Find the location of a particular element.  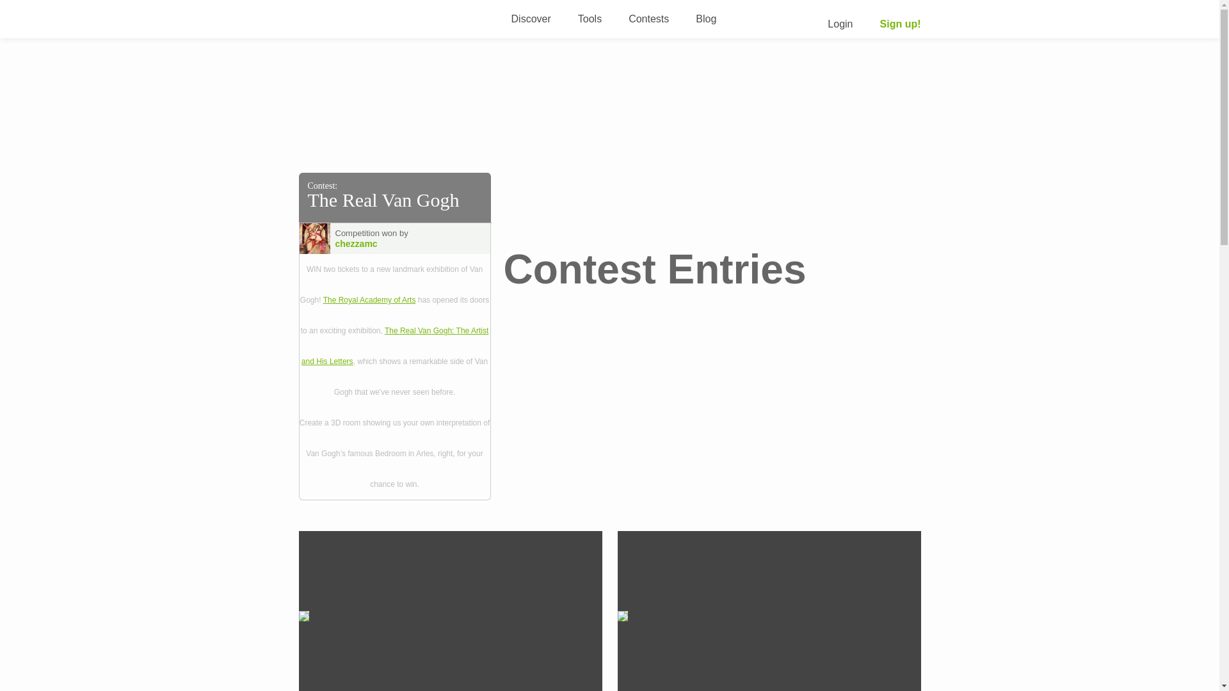

Tools is located at coordinates (590, 18).